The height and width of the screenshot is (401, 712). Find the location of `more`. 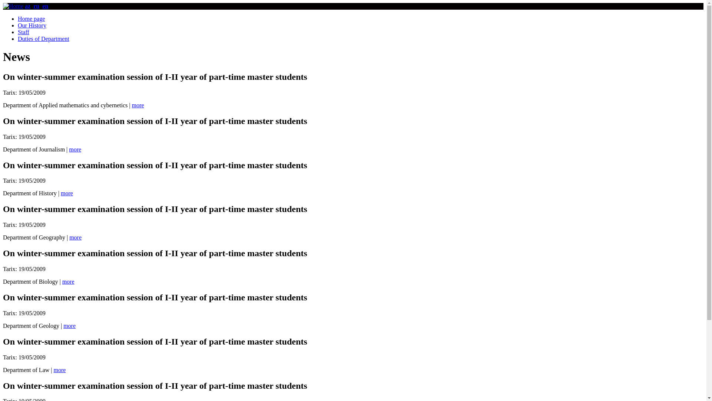

more is located at coordinates (76, 238).